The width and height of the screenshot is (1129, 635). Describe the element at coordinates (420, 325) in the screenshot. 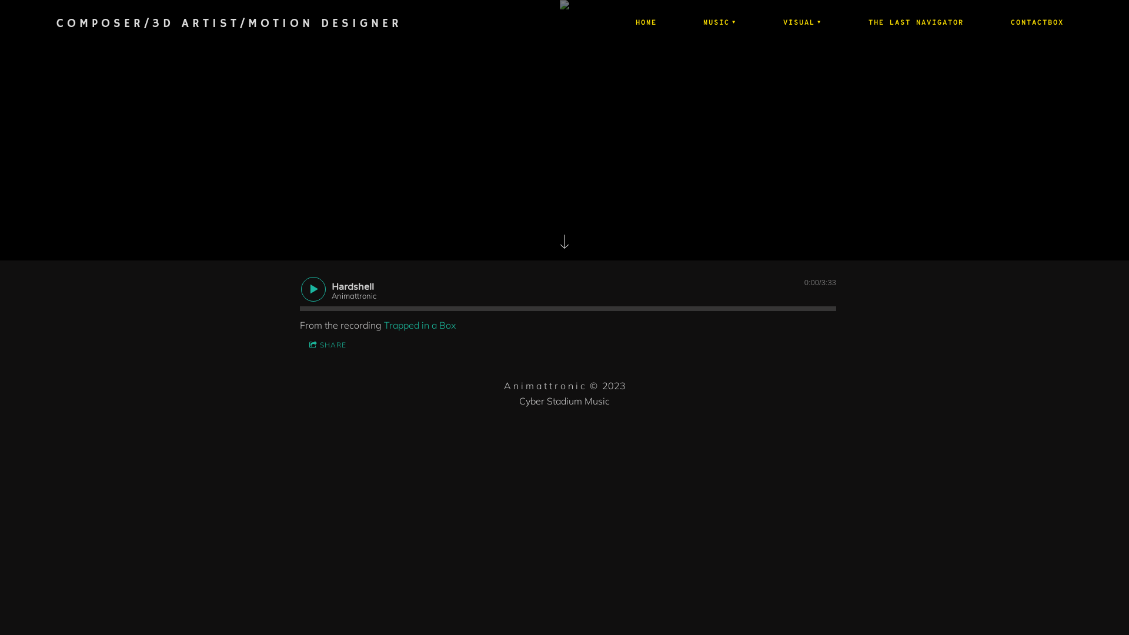

I see `Trapped in a Box` at that location.